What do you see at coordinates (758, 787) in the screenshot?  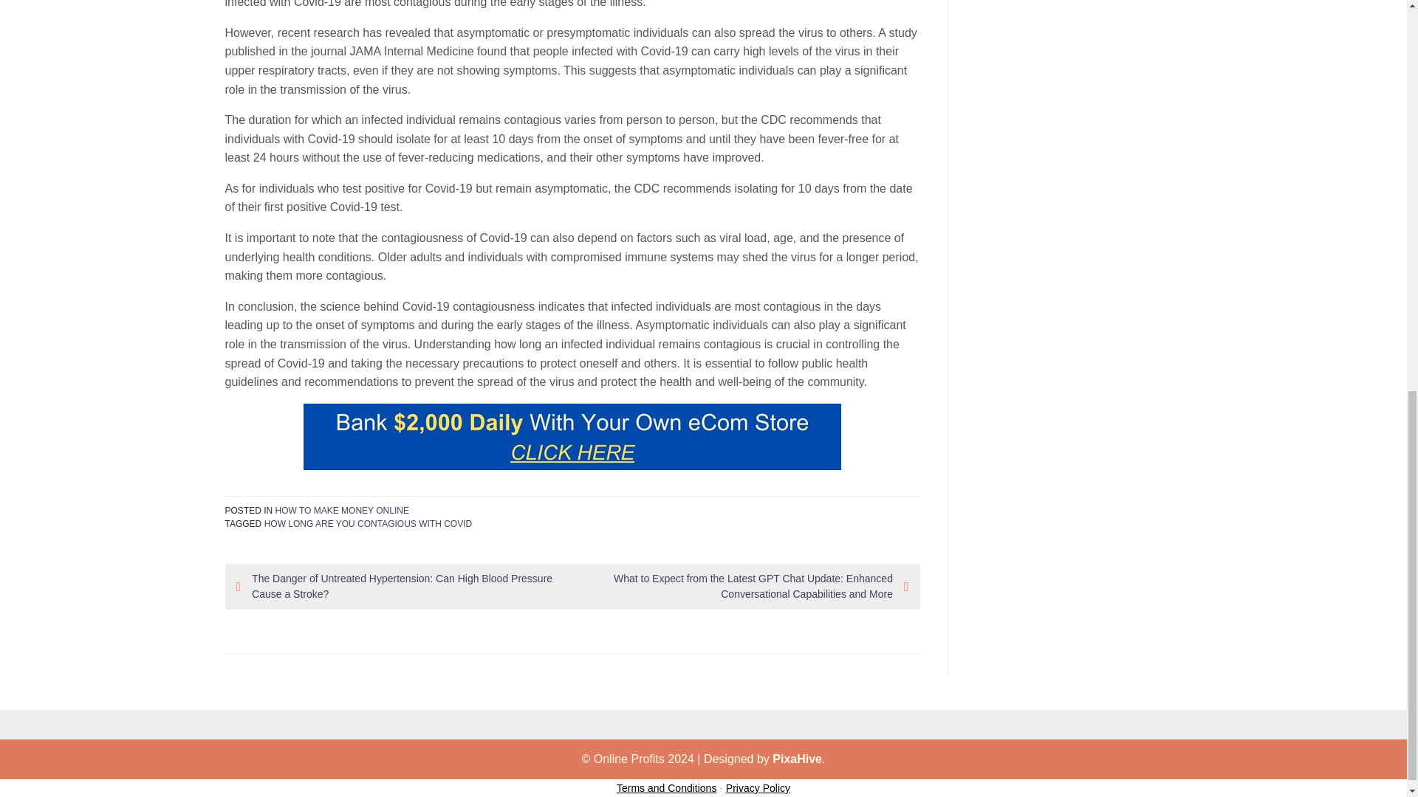 I see `Privacy Policy` at bounding box center [758, 787].